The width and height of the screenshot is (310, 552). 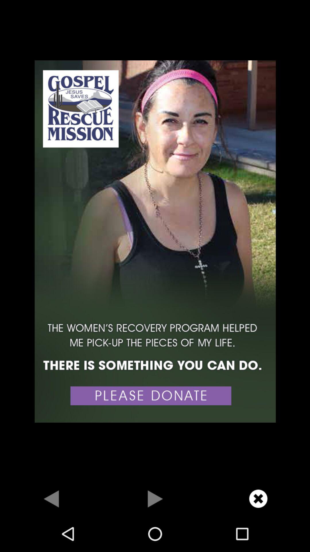 What do you see at coordinates (258, 499) in the screenshot?
I see `close the article` at bounding box center [258, 499].